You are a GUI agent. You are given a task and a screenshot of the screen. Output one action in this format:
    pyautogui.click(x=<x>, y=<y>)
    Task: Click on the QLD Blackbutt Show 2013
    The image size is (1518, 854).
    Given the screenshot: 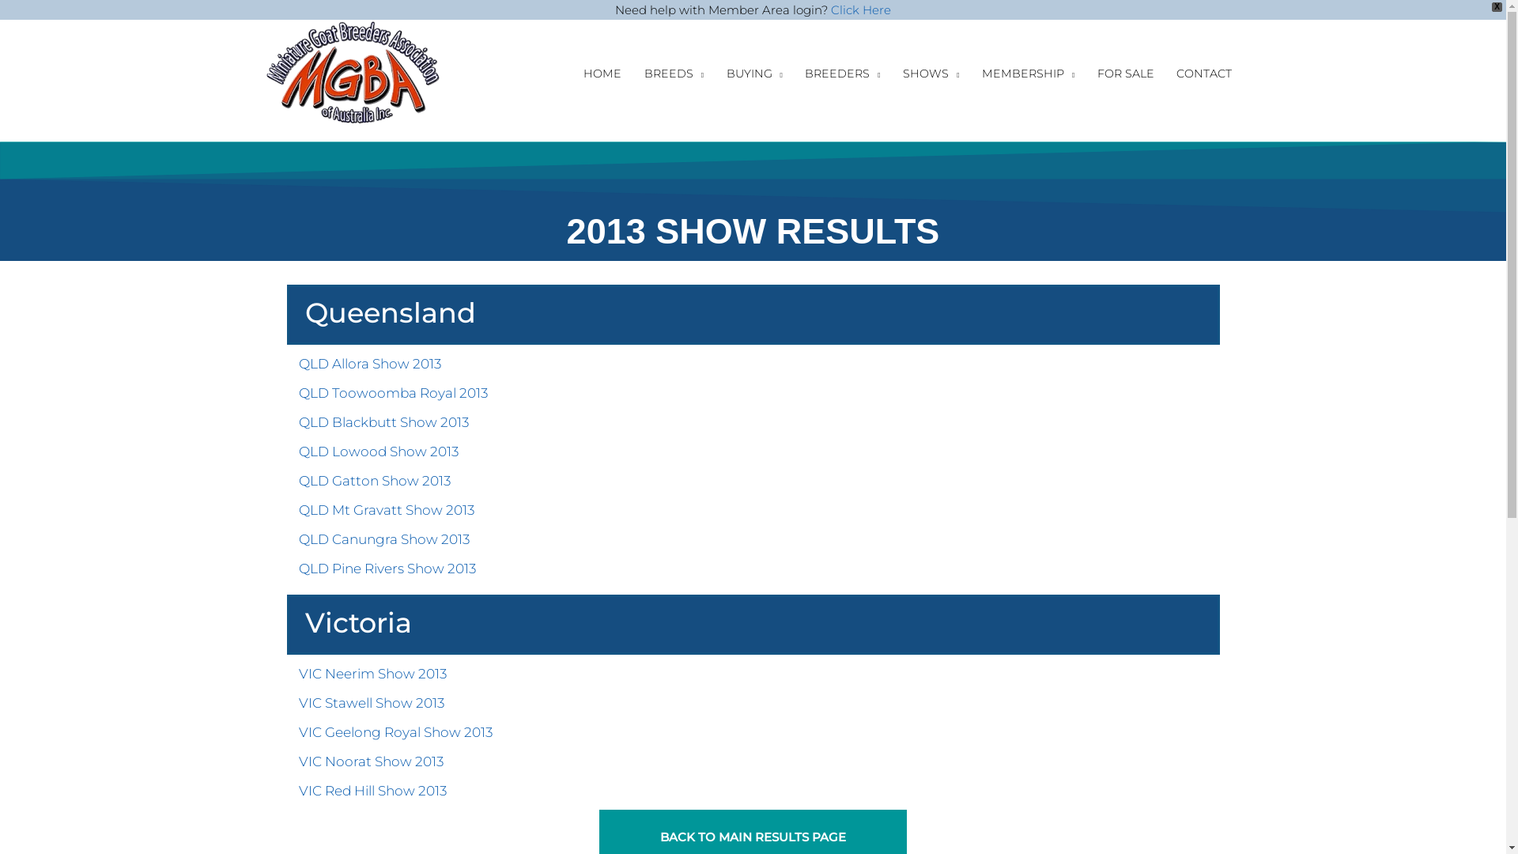 What is the action you would take?
    pyautogui.click(x=384, y=422)
    